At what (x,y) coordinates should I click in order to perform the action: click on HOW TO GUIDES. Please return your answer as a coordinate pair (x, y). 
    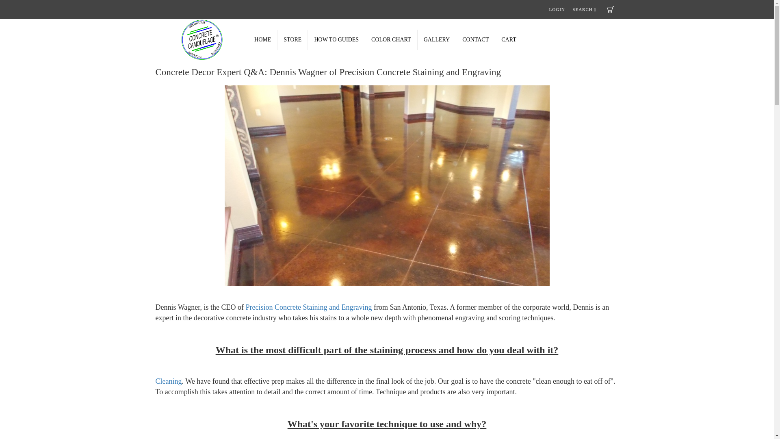
    Looking at the image, I should click on (336, 40).